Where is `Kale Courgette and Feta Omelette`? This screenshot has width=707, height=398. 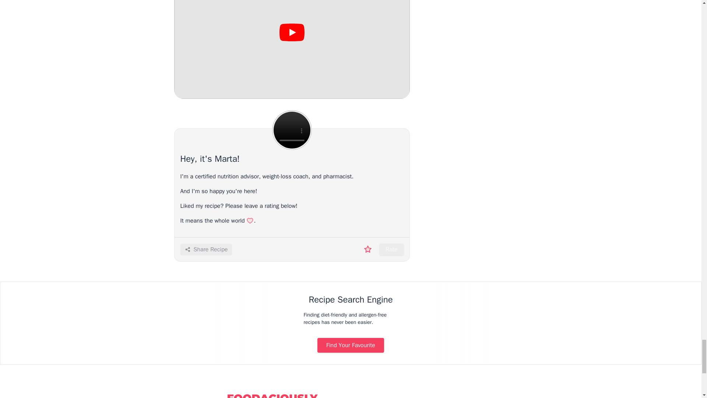 Kale Courgette and Feta Omelette is located at coordinates (292, 49).